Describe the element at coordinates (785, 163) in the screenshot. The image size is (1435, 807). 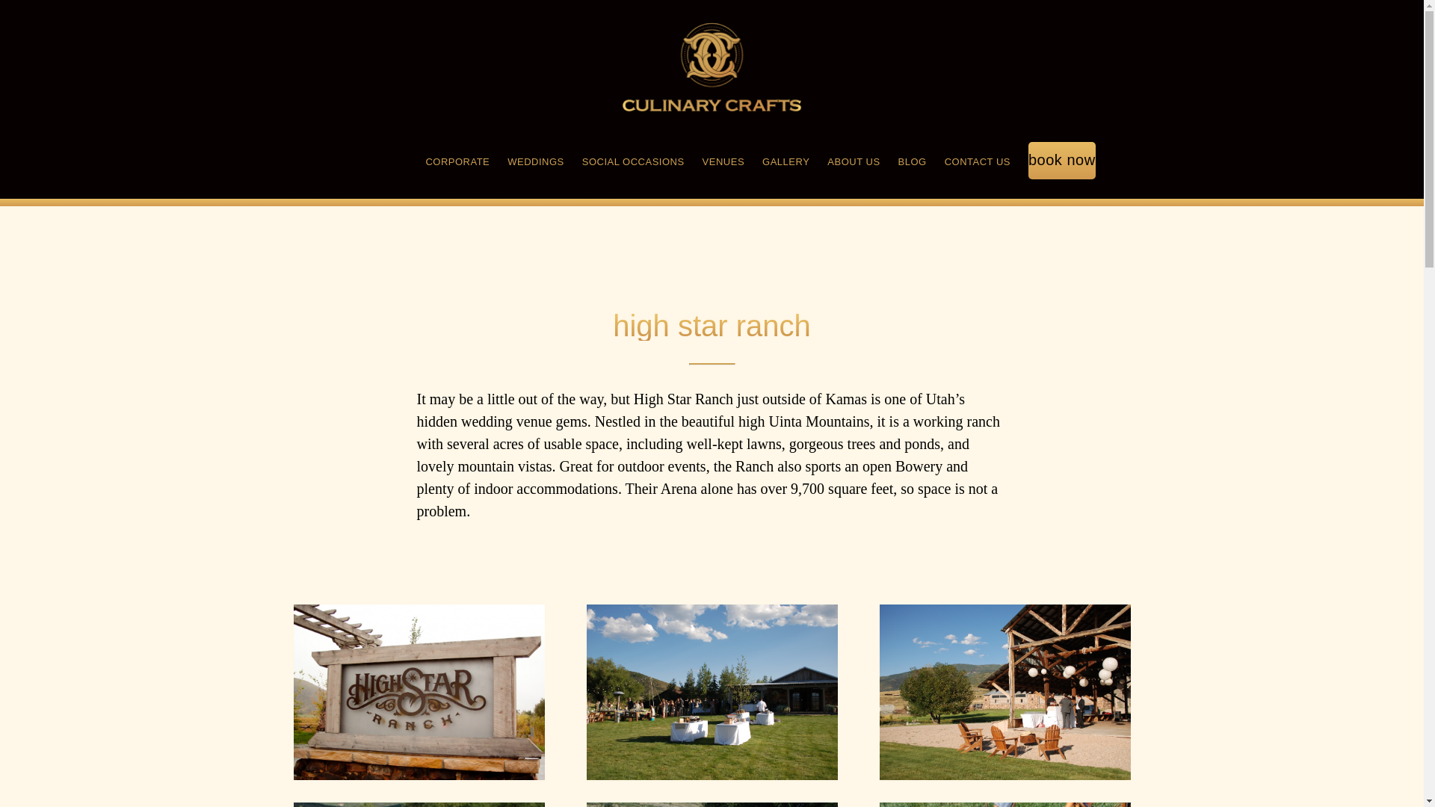
I see `GALLERY` at that location.